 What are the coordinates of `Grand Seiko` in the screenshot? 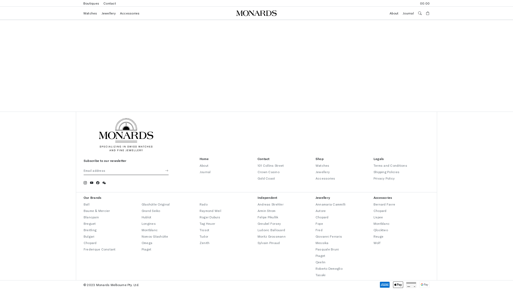 It's located at (151, 211).